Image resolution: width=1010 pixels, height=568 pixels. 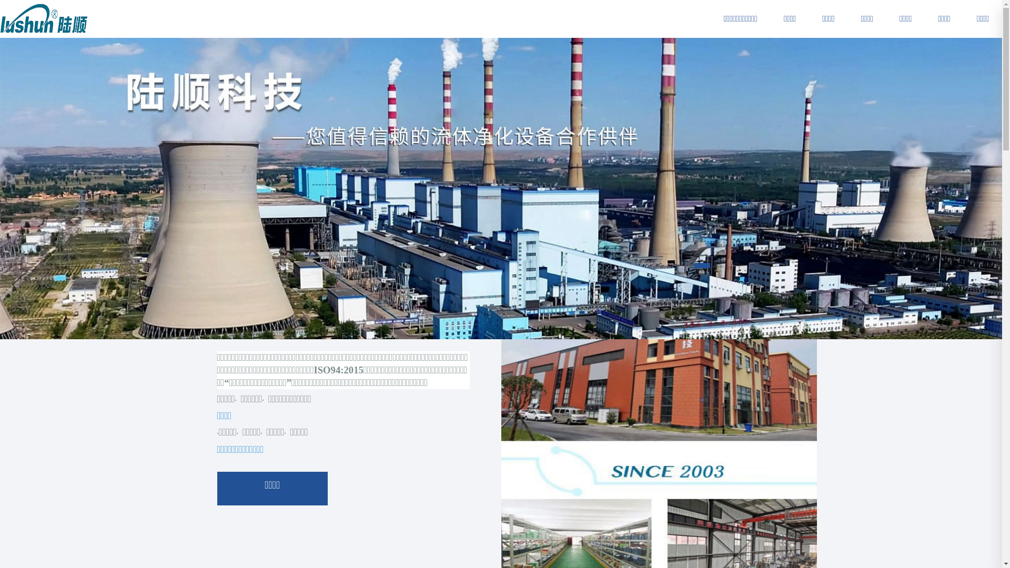 What do you see at coordinates (702, 266) in the screenshot?
I see `1` at bounding box center [702, 266].